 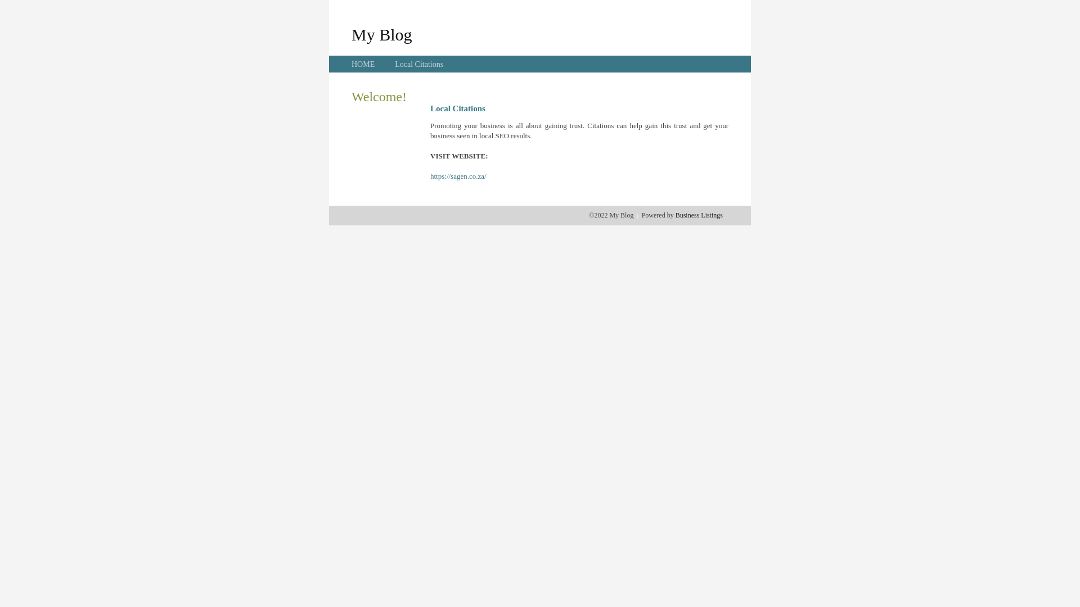 I want to click on https://sagen.co.za/, so click(x=458, y=176).